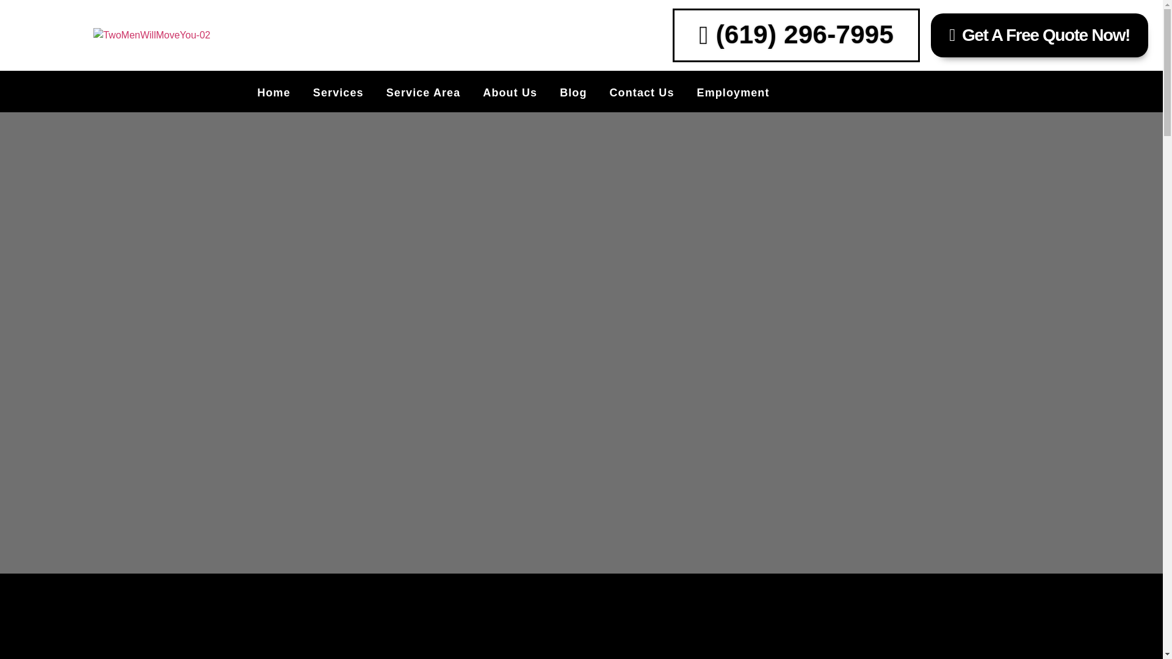 The image size is (1172, 659). What do you see at coordinates (642, 92) in the screenshot?
I see `Contact Us` at bounding box center [642, 92].